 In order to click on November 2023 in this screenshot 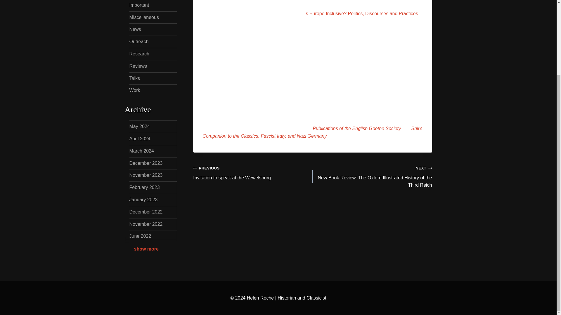, I will do `click(138, 66)`.